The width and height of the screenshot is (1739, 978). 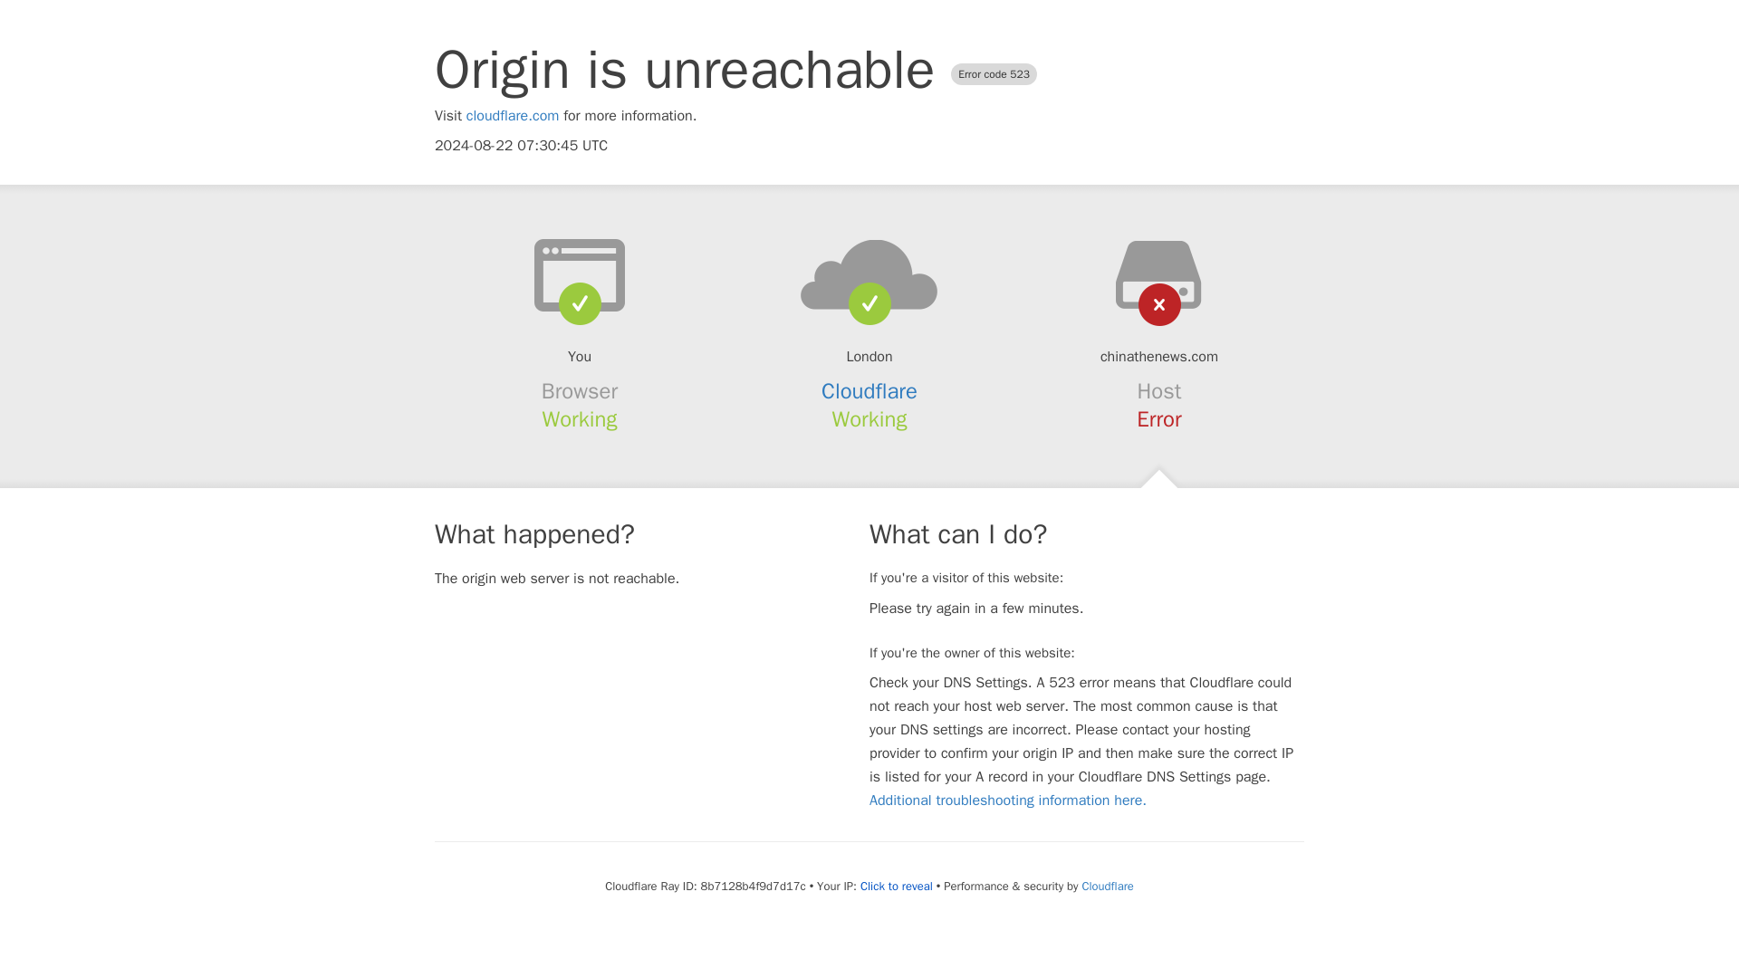 What do you see at coordinates (513, 116) in the screenshot?
I see `cloudflare.com` at bounding box center [513, 116].